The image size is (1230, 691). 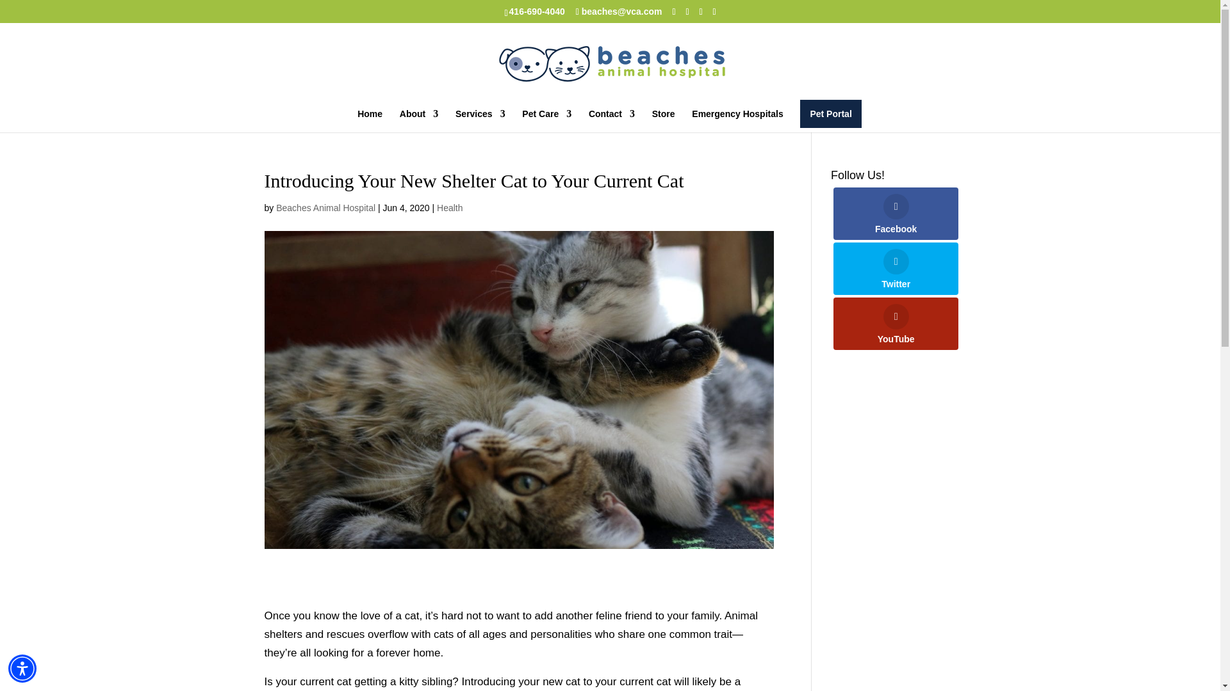 I want to click on 416-690-4040, so click(x=537, y=11).